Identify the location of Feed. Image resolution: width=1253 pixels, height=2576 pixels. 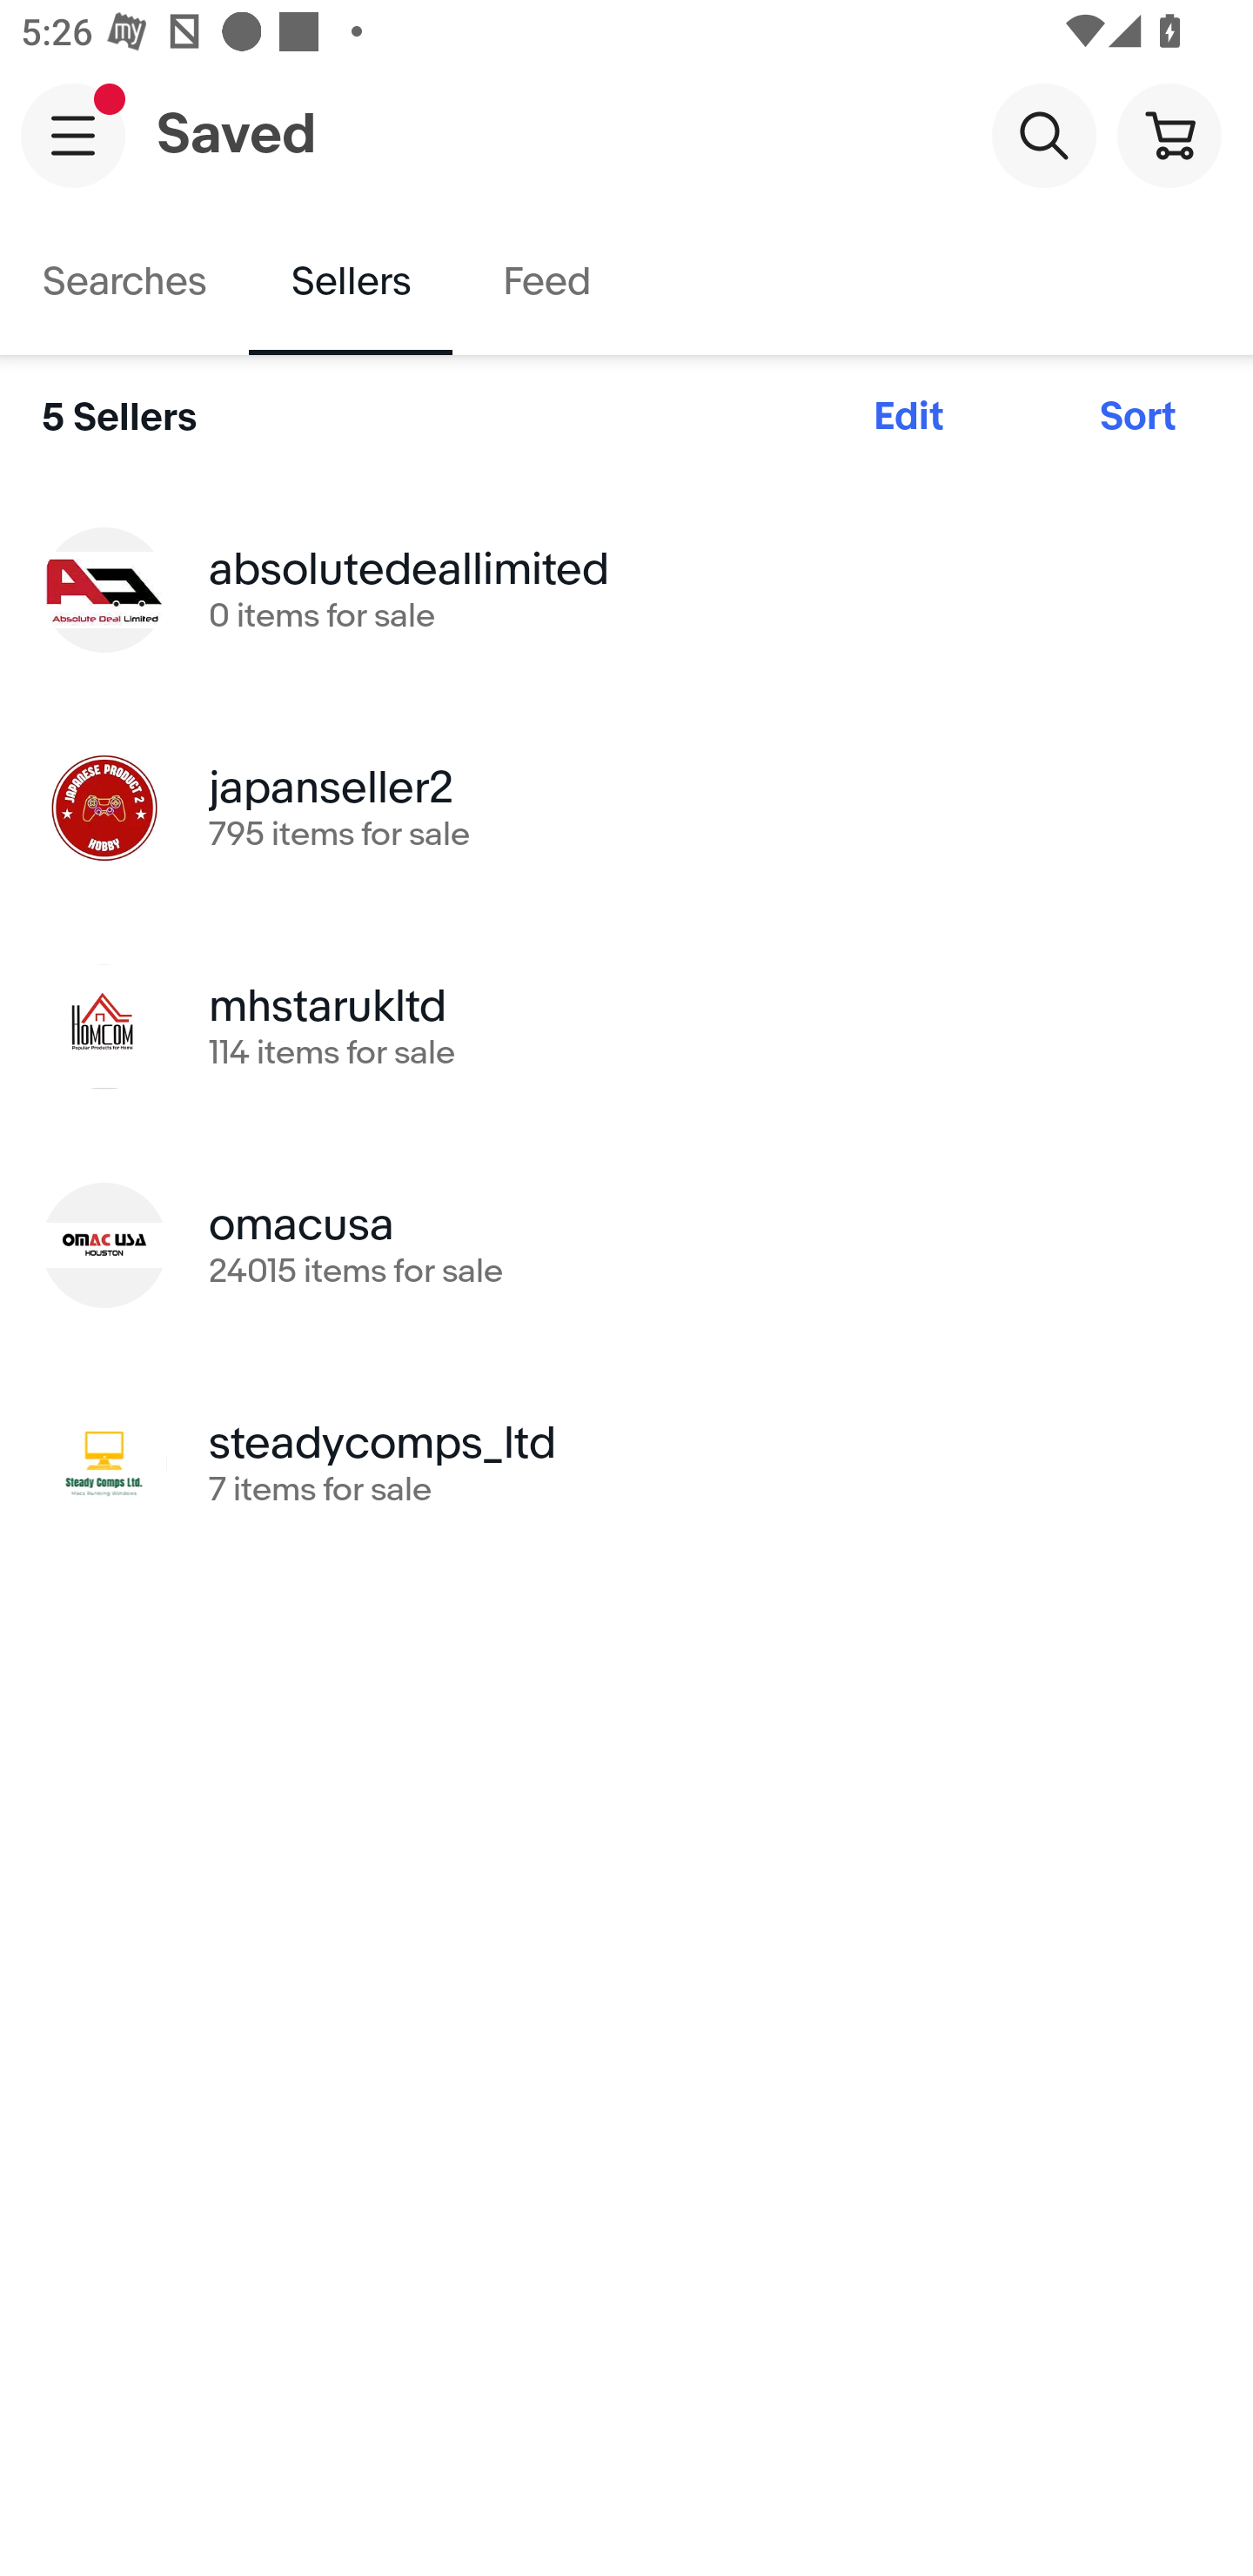
(546, 282).